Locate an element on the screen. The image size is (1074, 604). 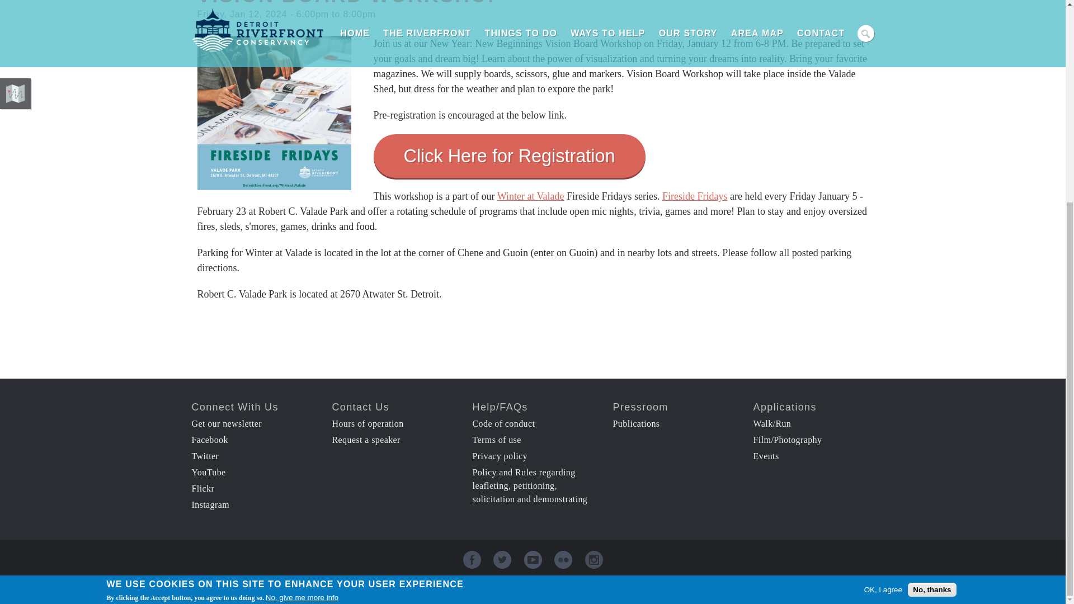
Connect With Us is located at coordinates (234, 407).